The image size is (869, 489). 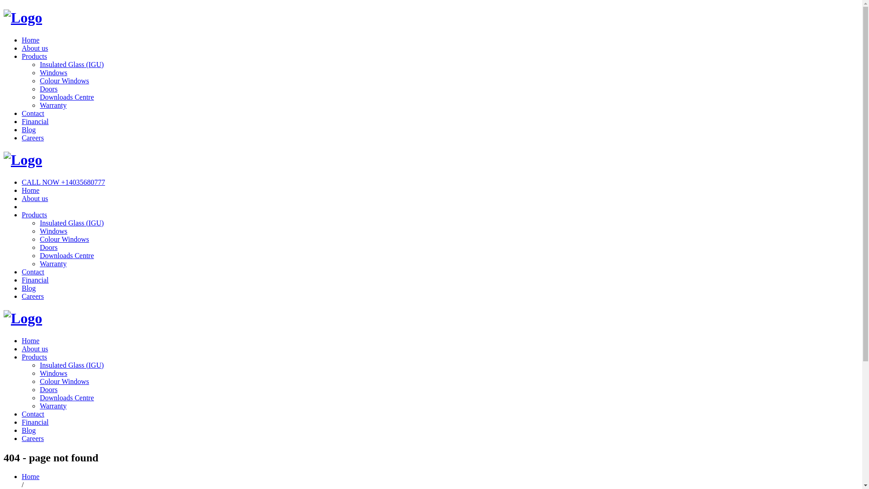 I want to click on Home, so click(x=31, y=40).